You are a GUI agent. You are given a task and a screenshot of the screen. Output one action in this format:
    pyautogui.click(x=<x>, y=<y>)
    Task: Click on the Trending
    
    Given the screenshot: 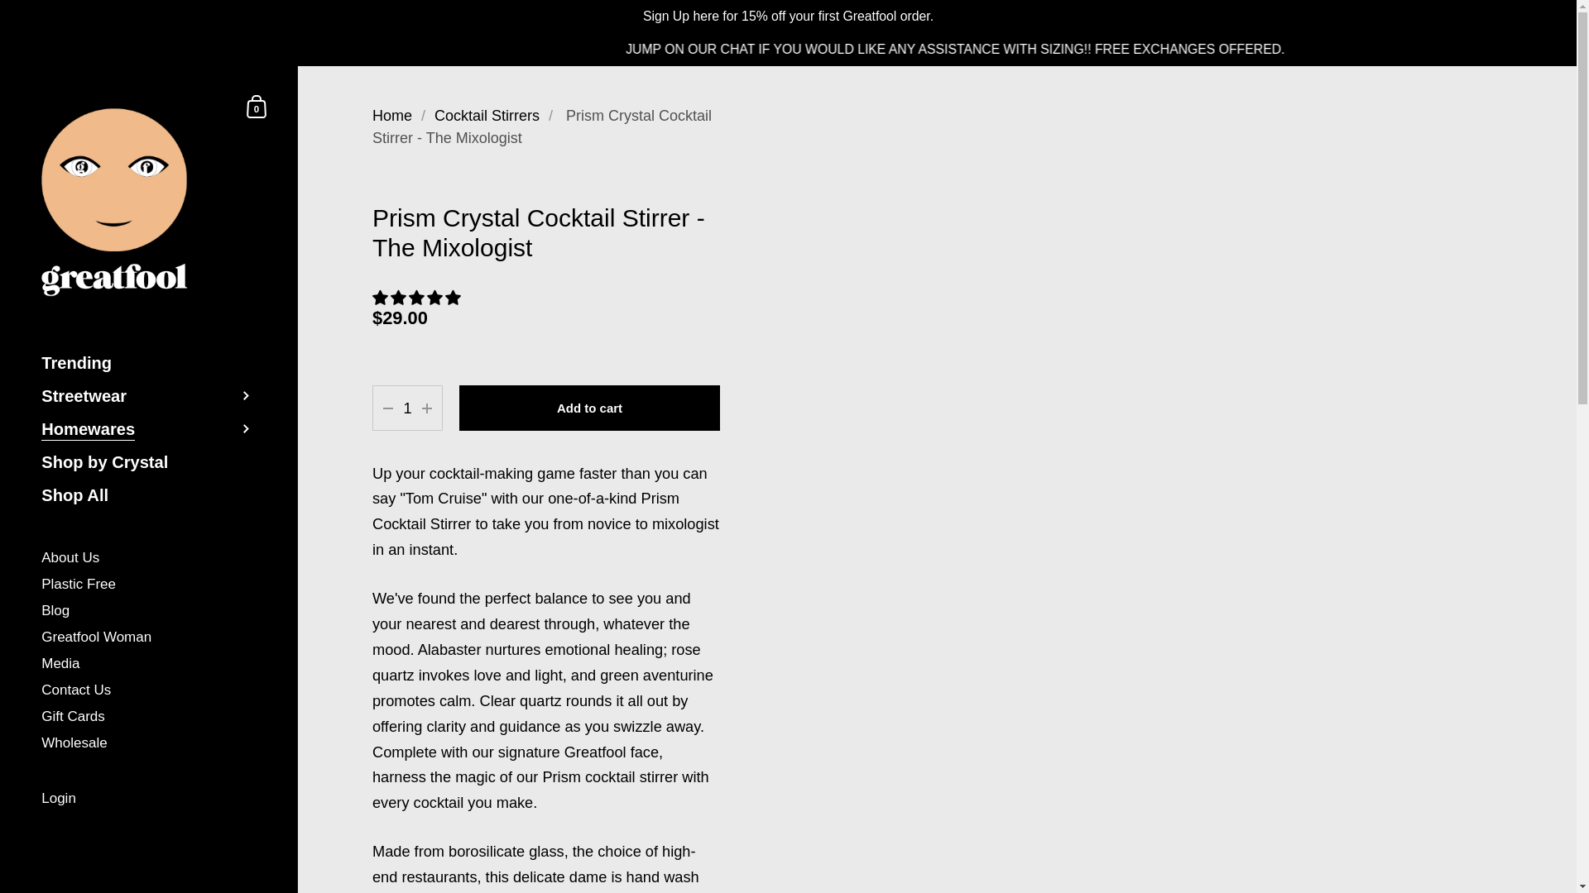 What is the action you would take?
    pyautogui.click(x=149, y=363)
    